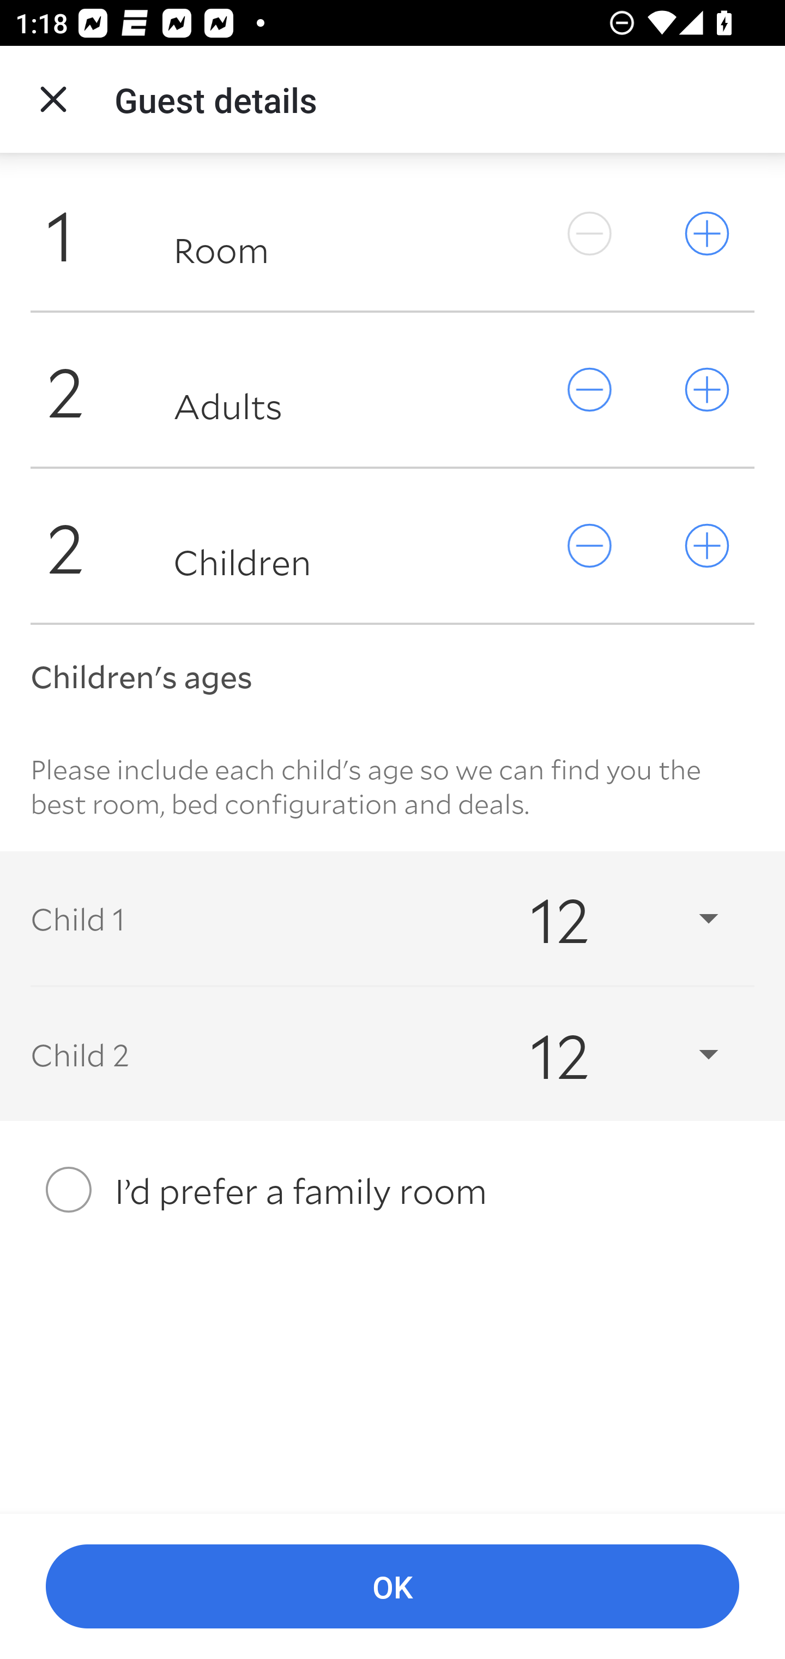  Describe the element at coordinates (605, 1054) in the screenshot. I see `12` at that location.